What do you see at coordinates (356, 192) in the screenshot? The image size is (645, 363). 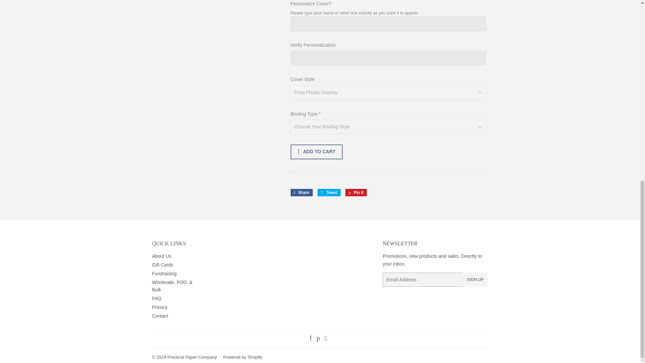 I see `Pin on Pinterest` at bounding box center [356, 192].